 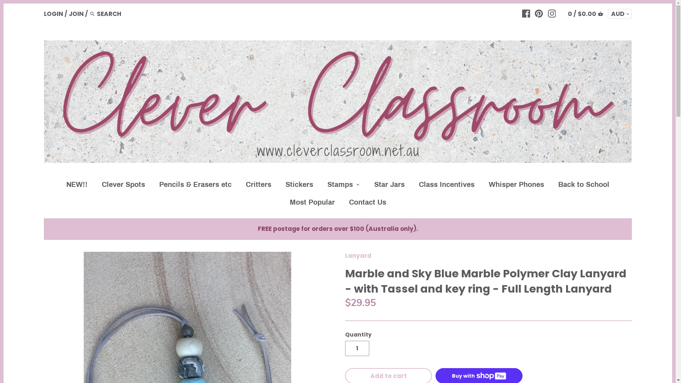 I want to click on Contact Us, so click(x=367, y=204).